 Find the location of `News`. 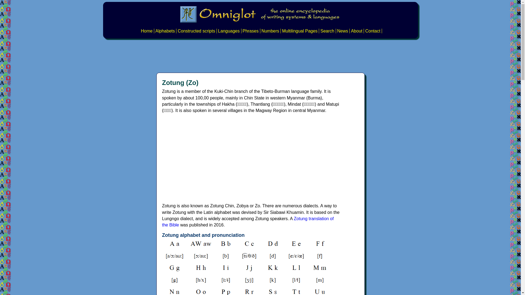

News is located at coordinates (342, 31).